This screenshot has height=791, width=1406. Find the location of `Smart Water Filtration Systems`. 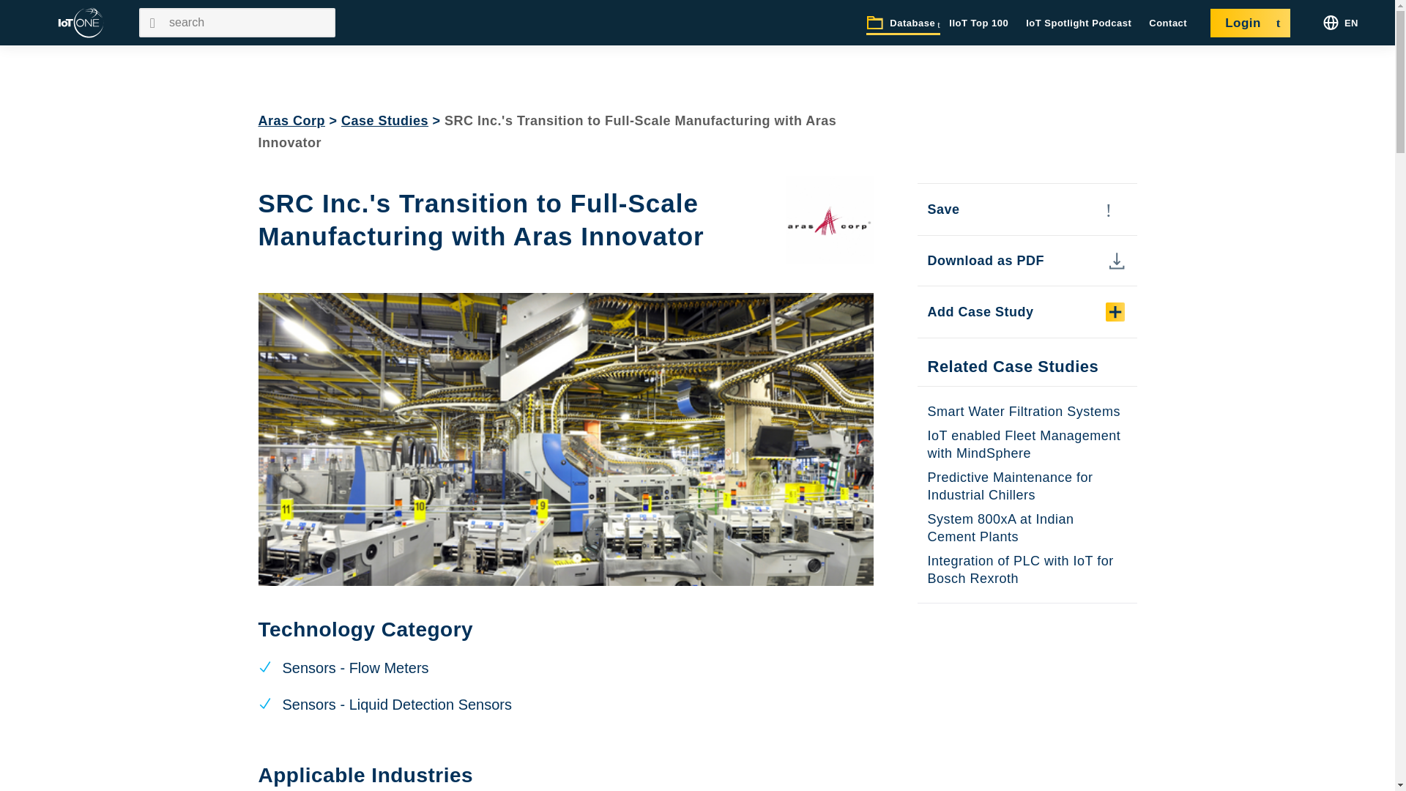

Smart Water Filtration Systems is located at coordinates (1022, 412).